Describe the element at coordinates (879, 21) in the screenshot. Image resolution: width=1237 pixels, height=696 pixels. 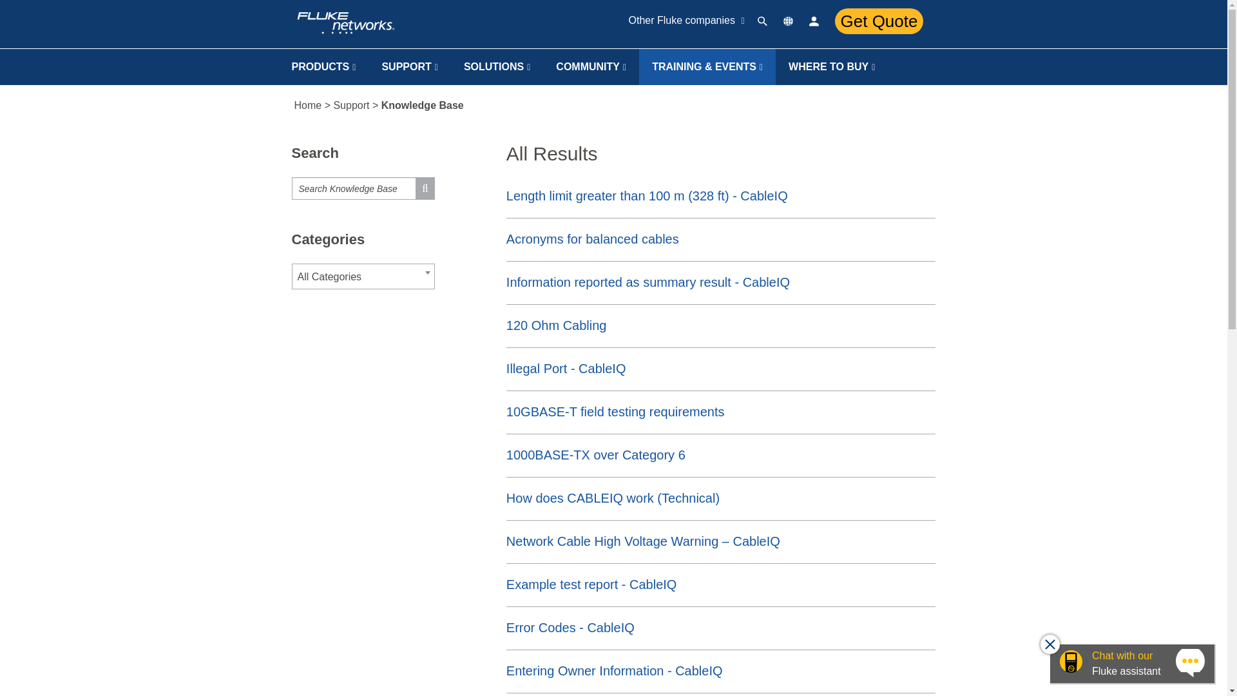
I see `Get Quote` at that location.